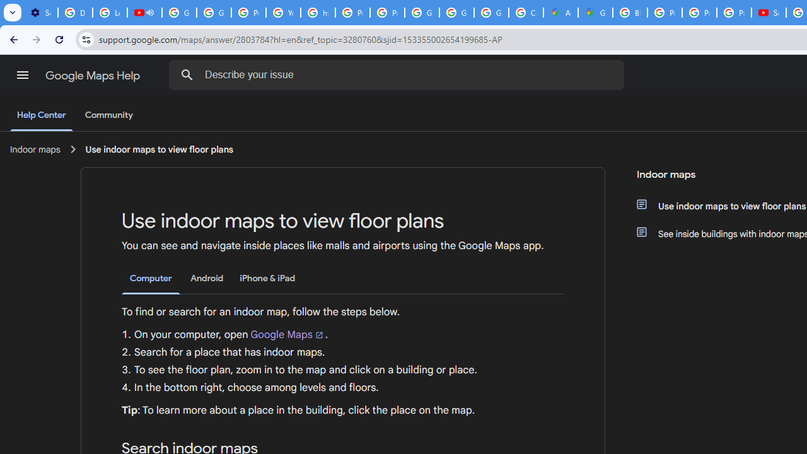 This screenshot has width=807, height=454. I want to click on Privacy Help Center - Policies Help, so click(699, 13).